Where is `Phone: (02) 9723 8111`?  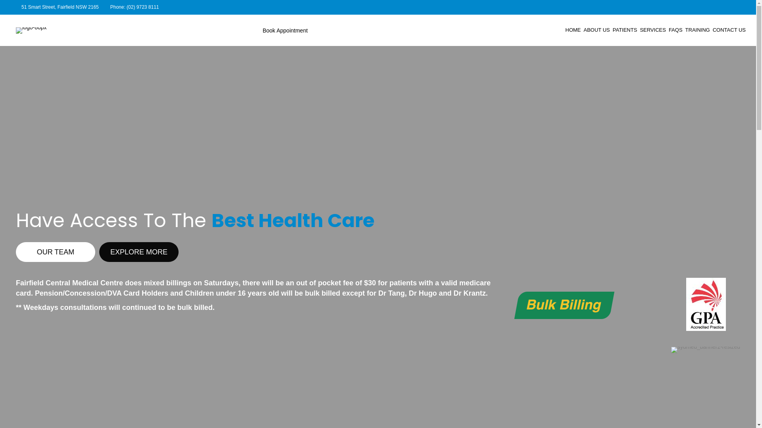
Phone: (02) 9723 8111 is located at coordinates (135, 7).